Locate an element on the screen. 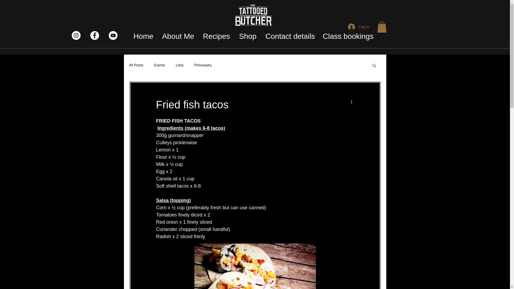  Philosophy is located at coordinates (203, 65).